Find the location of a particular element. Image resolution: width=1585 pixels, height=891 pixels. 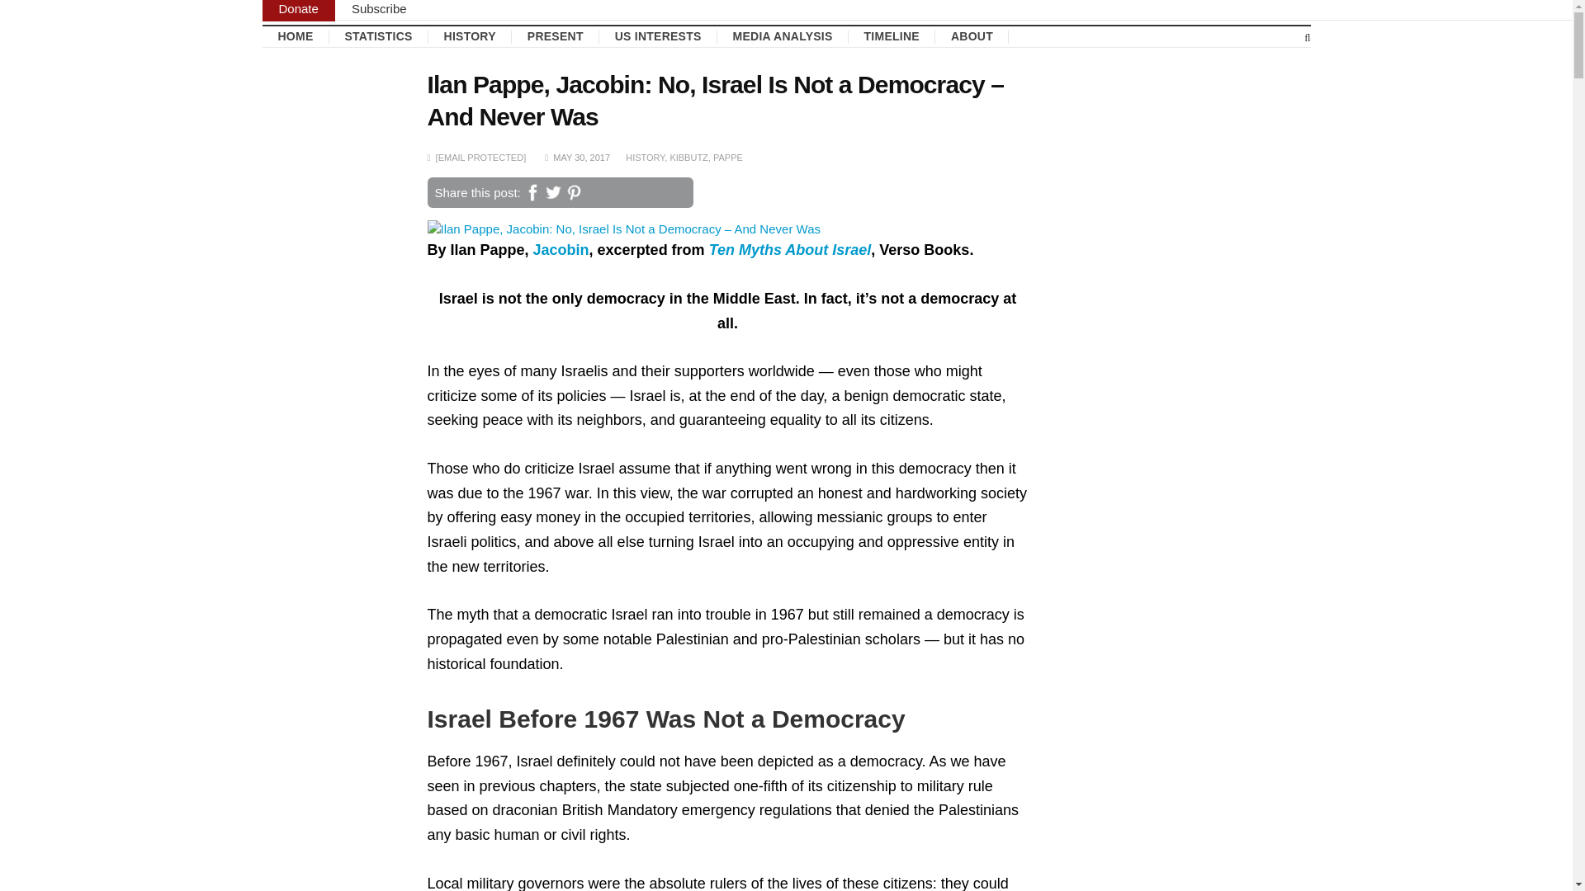

HISTORY is located at coordinates (645, 156).